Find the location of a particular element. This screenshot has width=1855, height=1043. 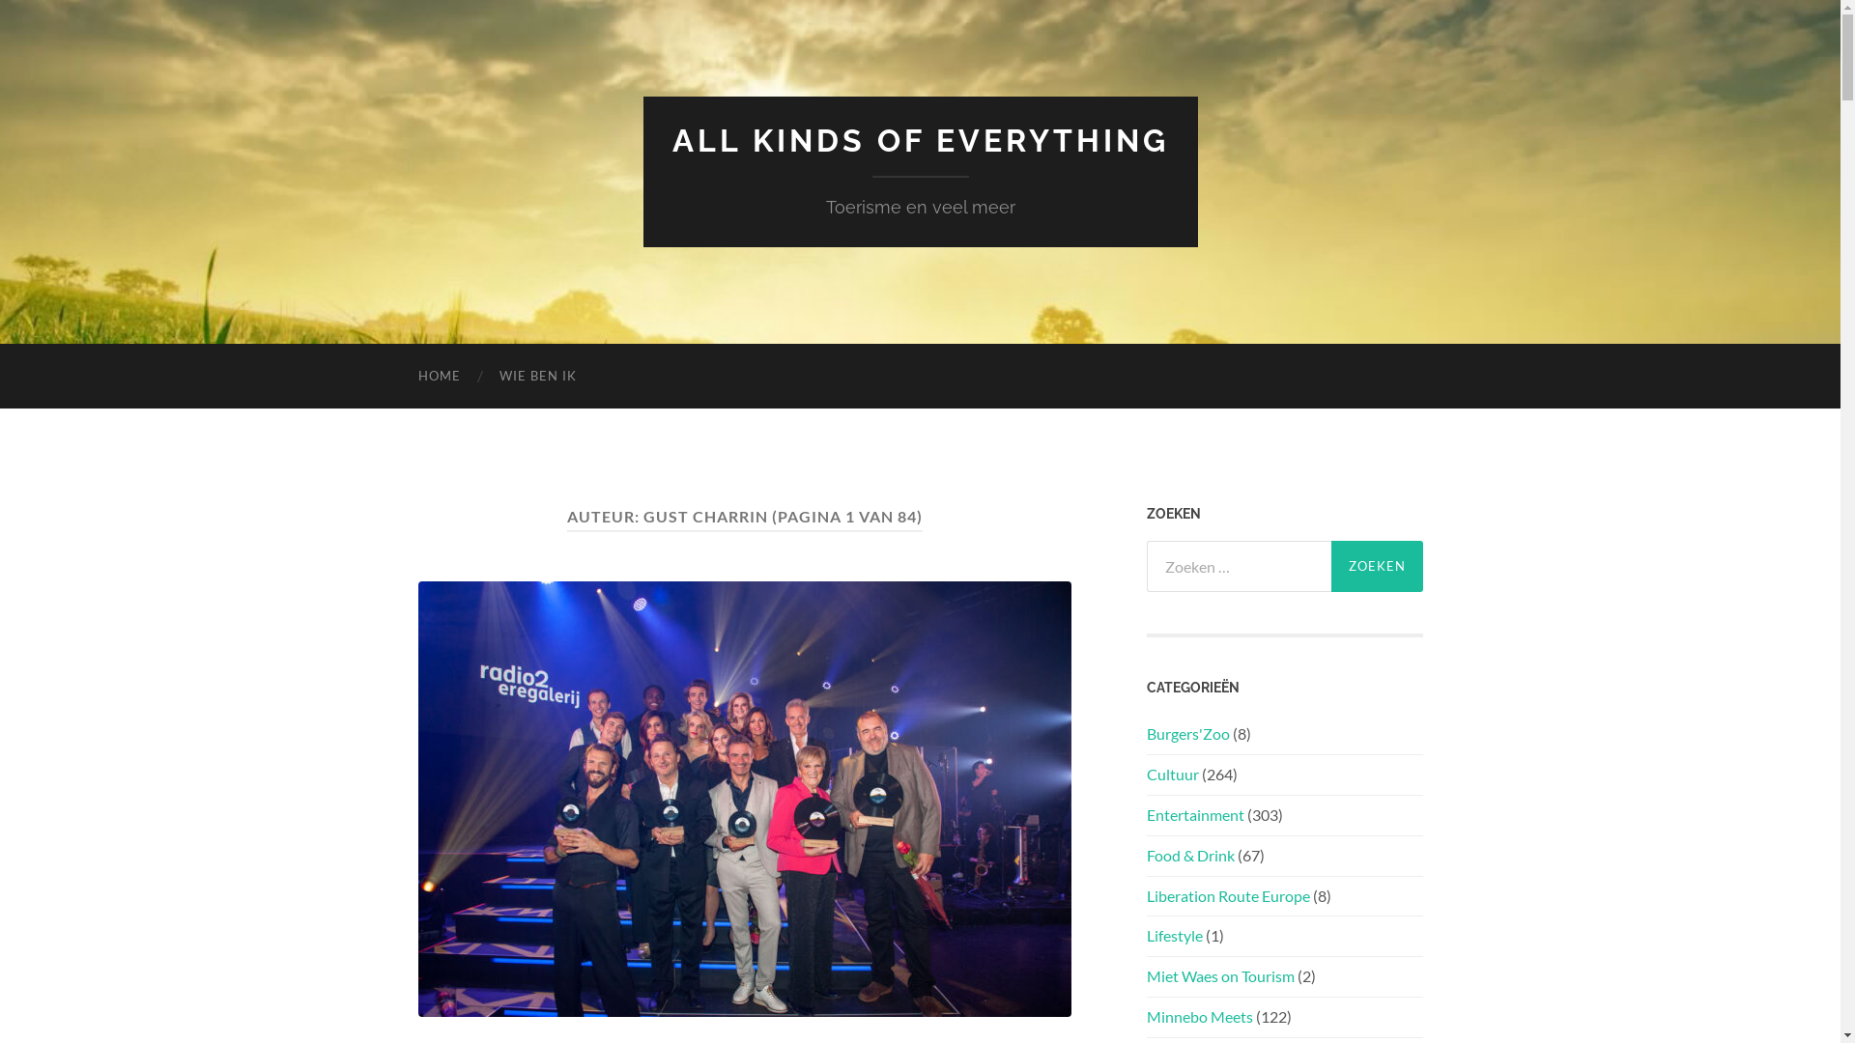

Food & Drink is located at coordinates (1190, 856).